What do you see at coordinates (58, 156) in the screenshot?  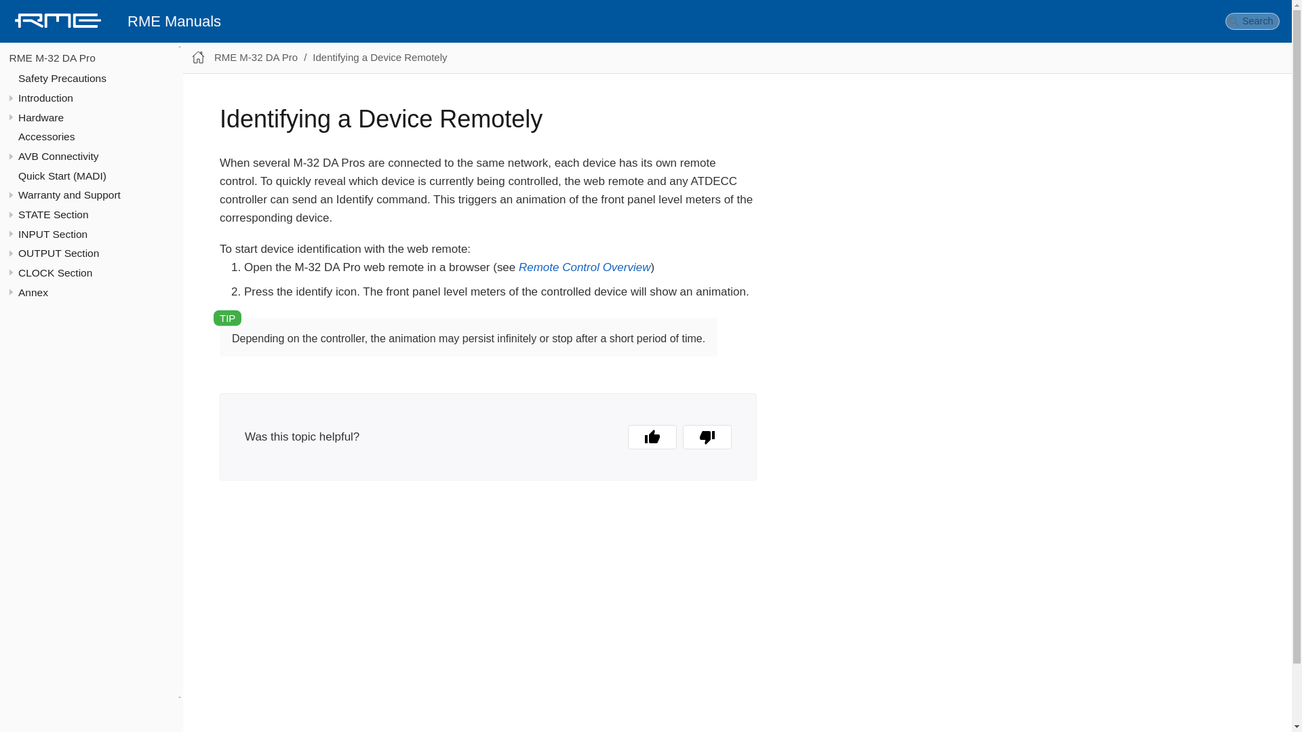 I see `AVB Connectivity` at bounding box center [58, 156].